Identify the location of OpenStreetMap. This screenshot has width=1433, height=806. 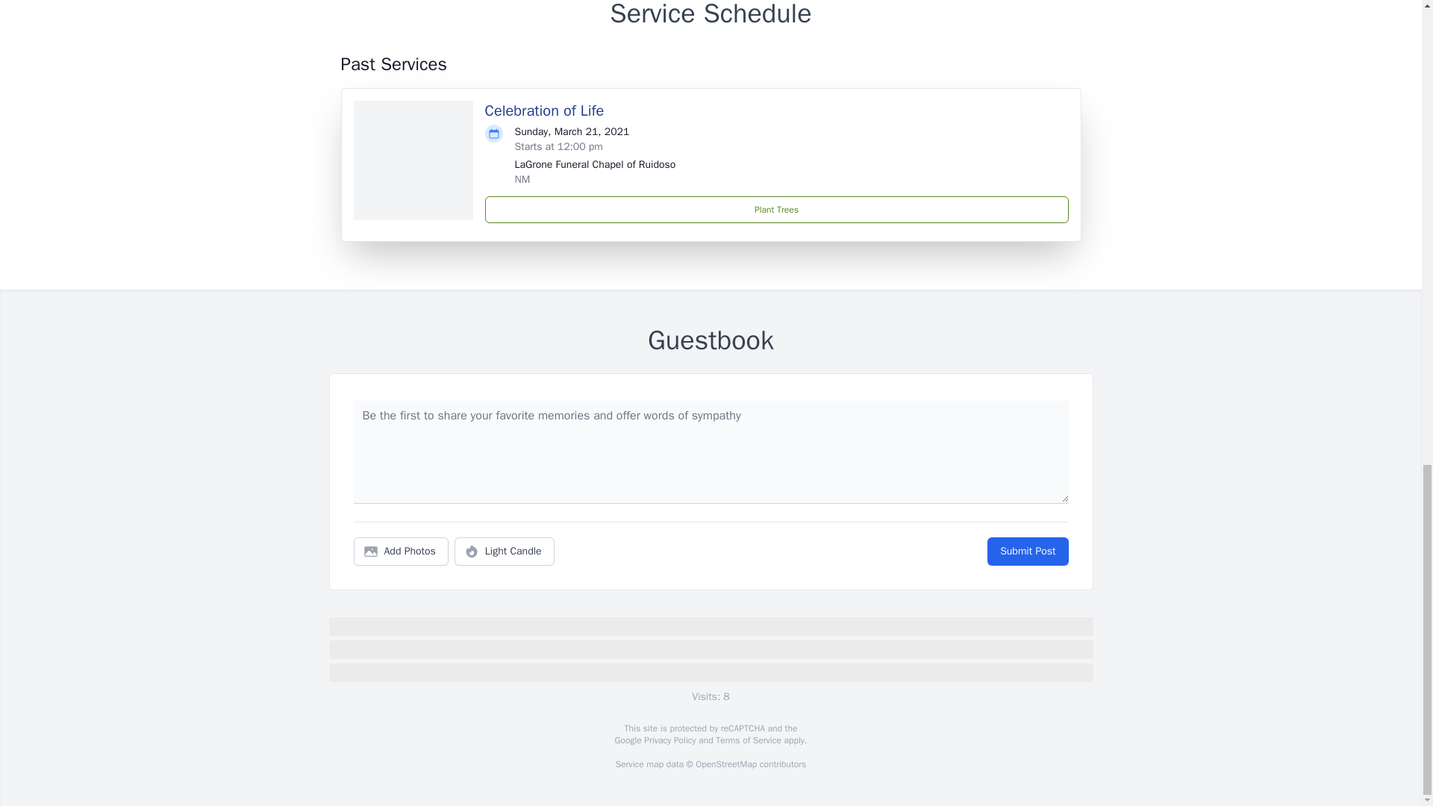
(725, 764).